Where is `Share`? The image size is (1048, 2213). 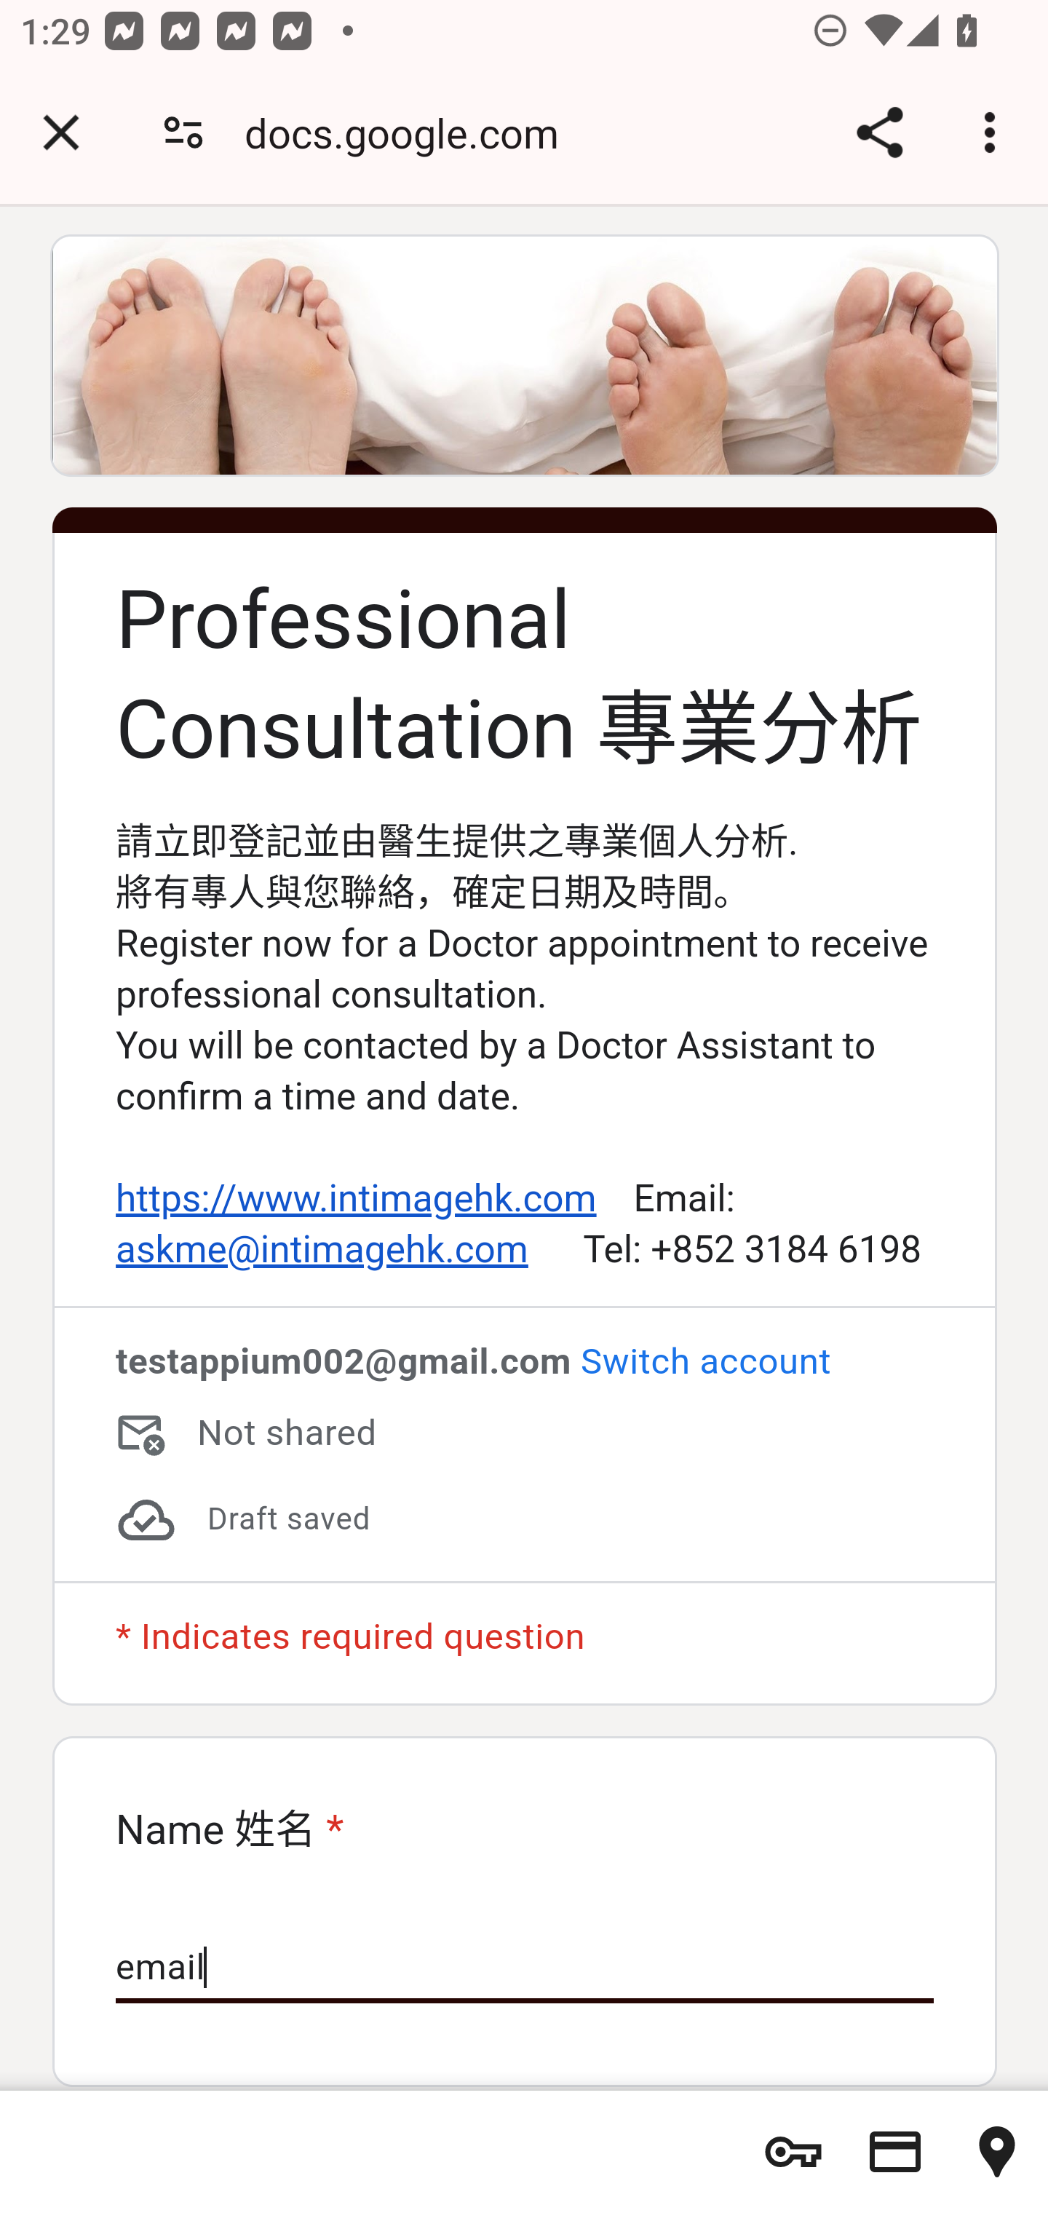 Share is located at coordinates (879, 132).